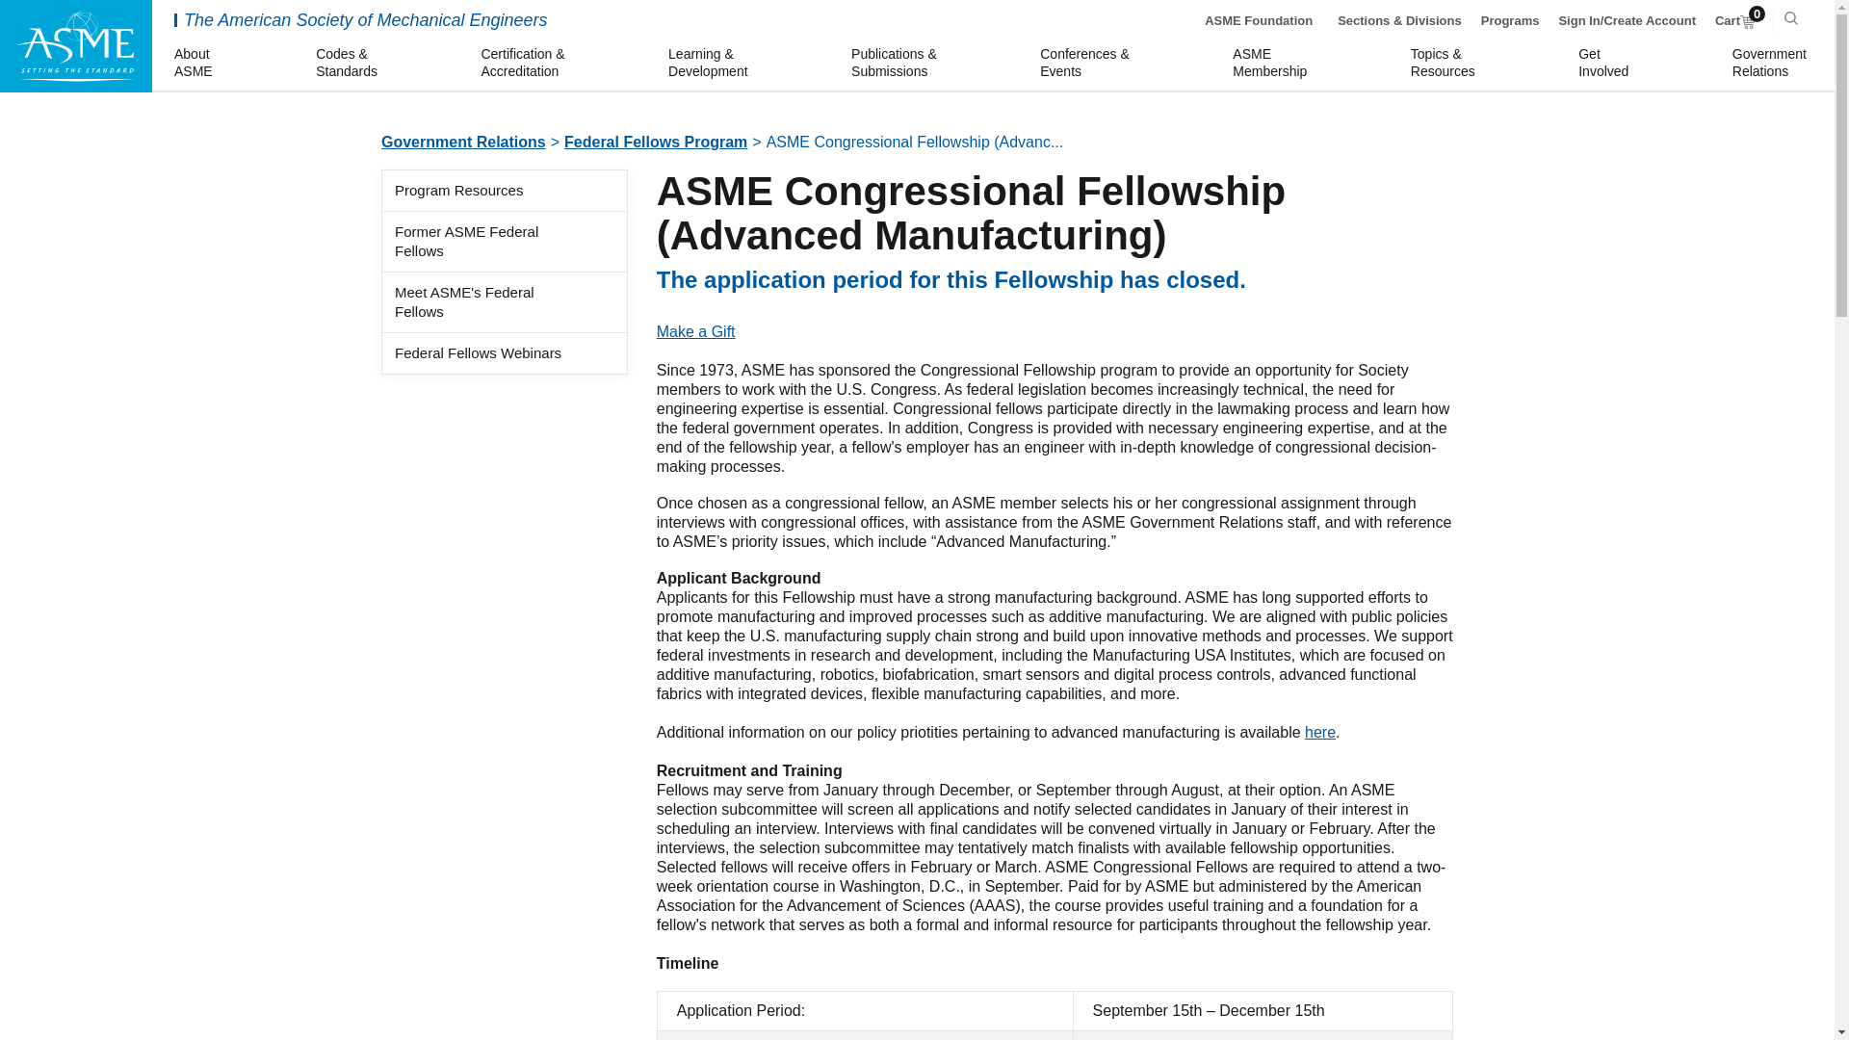 The height and width of the screenshot is (1040, 1849). Describe the element at coordinates (75, 46) in the screenshot. I see `Former ASME Federal Fellows` at that location.